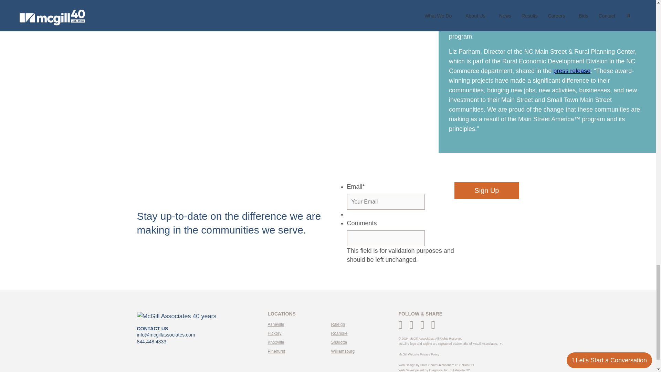 The image size is (661, 372). What do you see at coordinates (487, 190) in the screenshot?
I see `Sign Up` at bounding box center [487, 190].